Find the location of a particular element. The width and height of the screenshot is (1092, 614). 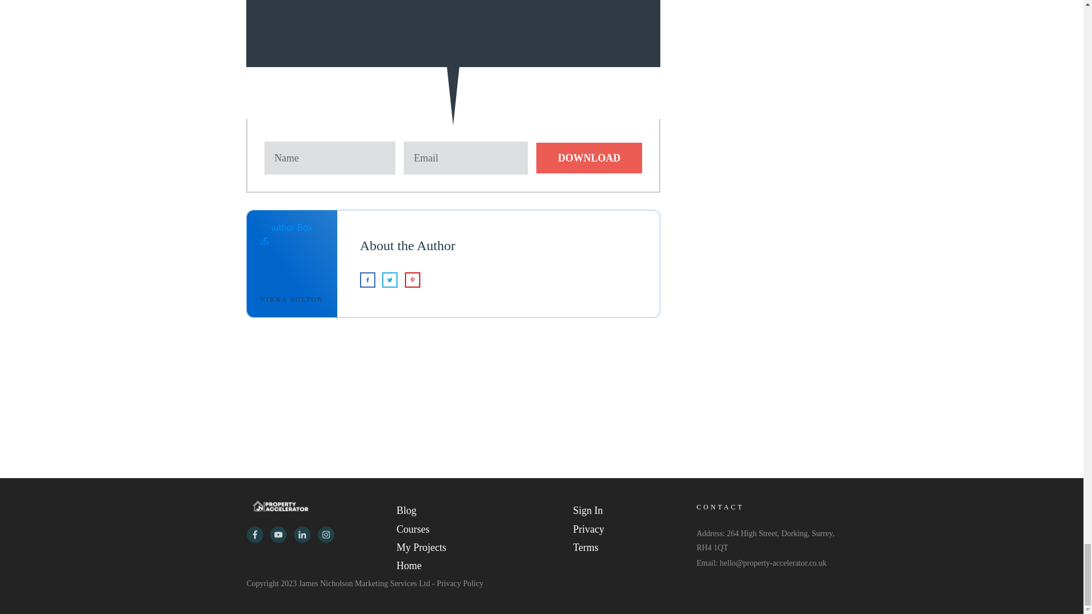

NIKKA SULTON is located at coordinates (292, 299).